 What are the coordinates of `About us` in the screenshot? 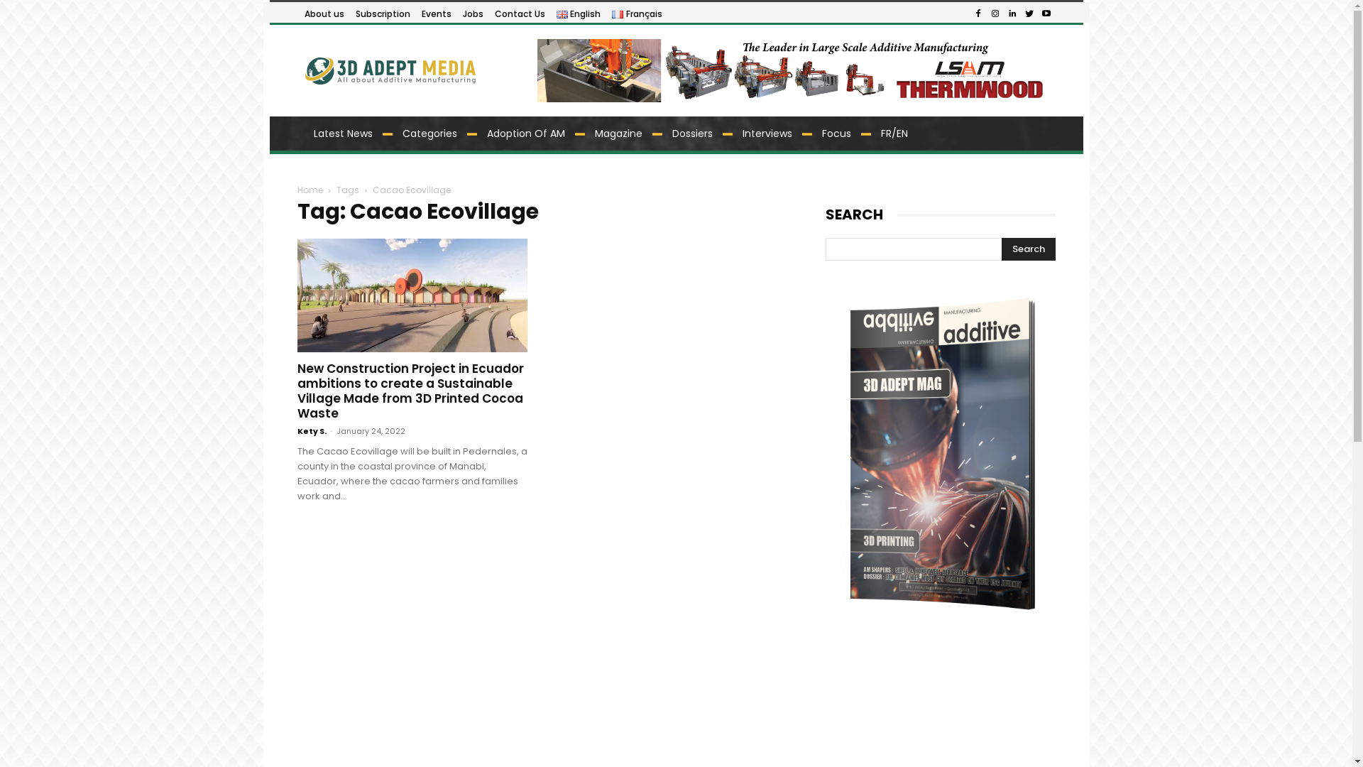 It's located at (324, 14).